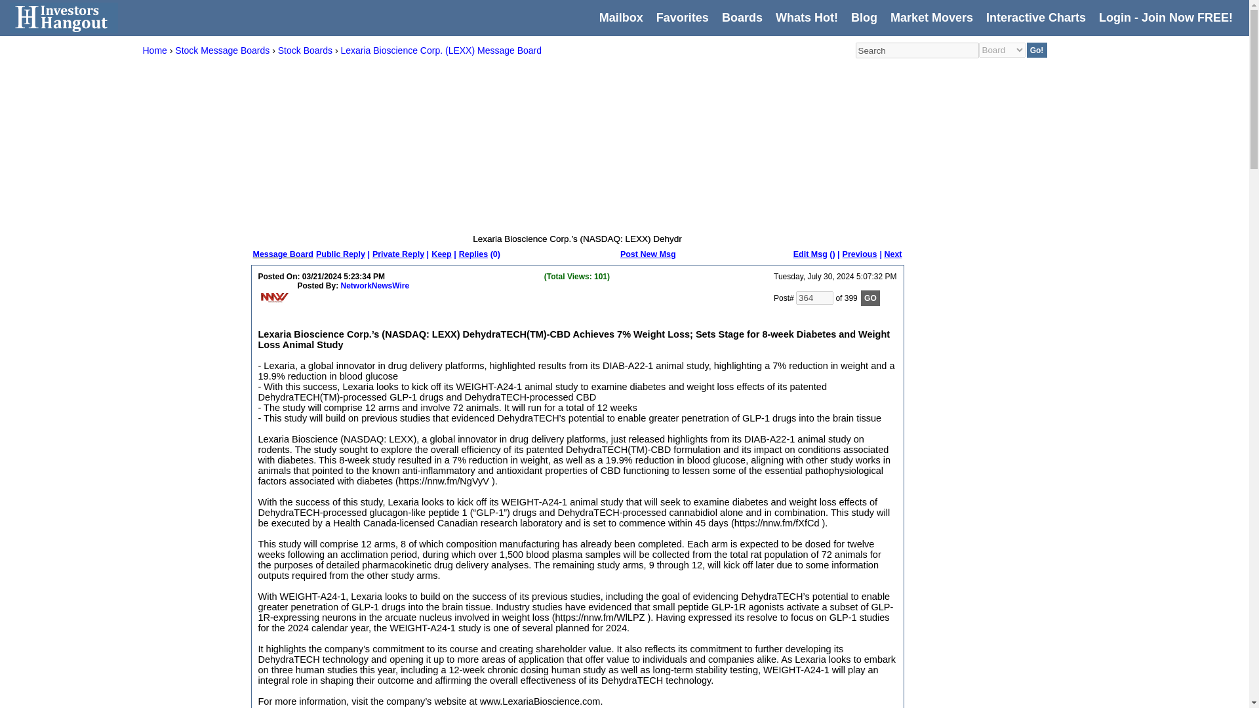 The image size is (1259, 708). What do you see at coordinates (222, 50) in the screenshot?
I see `Stock Message Boards` at bounding box center [222, 50].